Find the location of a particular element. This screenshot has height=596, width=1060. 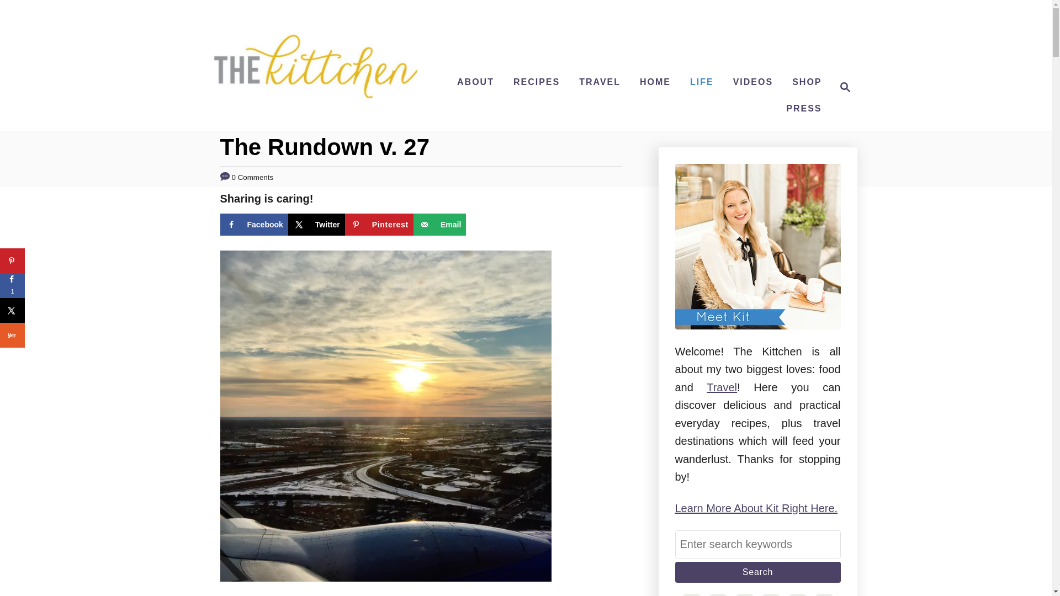

LIFE is located at coordinates (702, 82).